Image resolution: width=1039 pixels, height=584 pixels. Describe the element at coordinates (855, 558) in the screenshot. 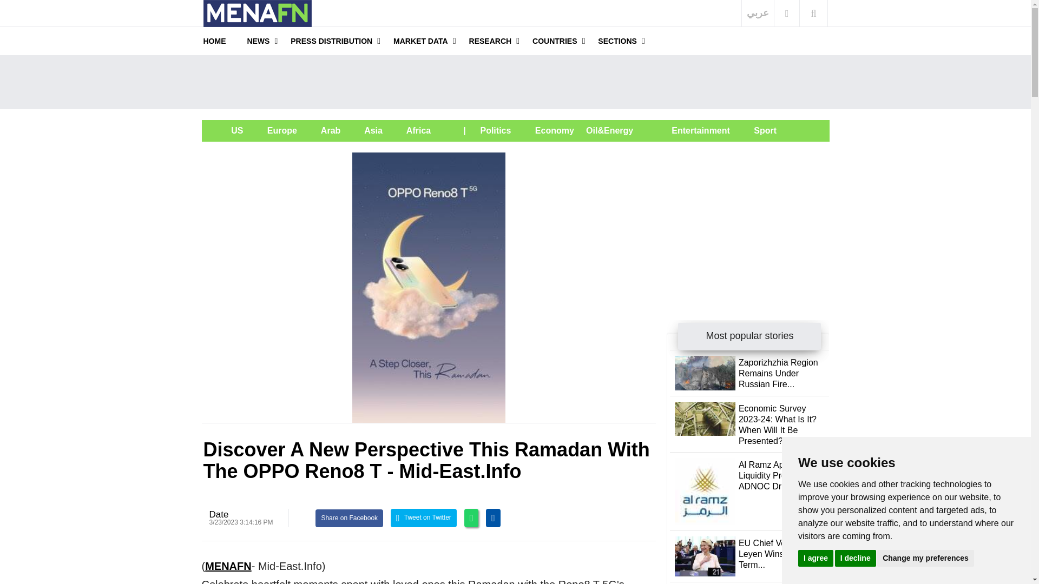

I see `I decline` at that location.